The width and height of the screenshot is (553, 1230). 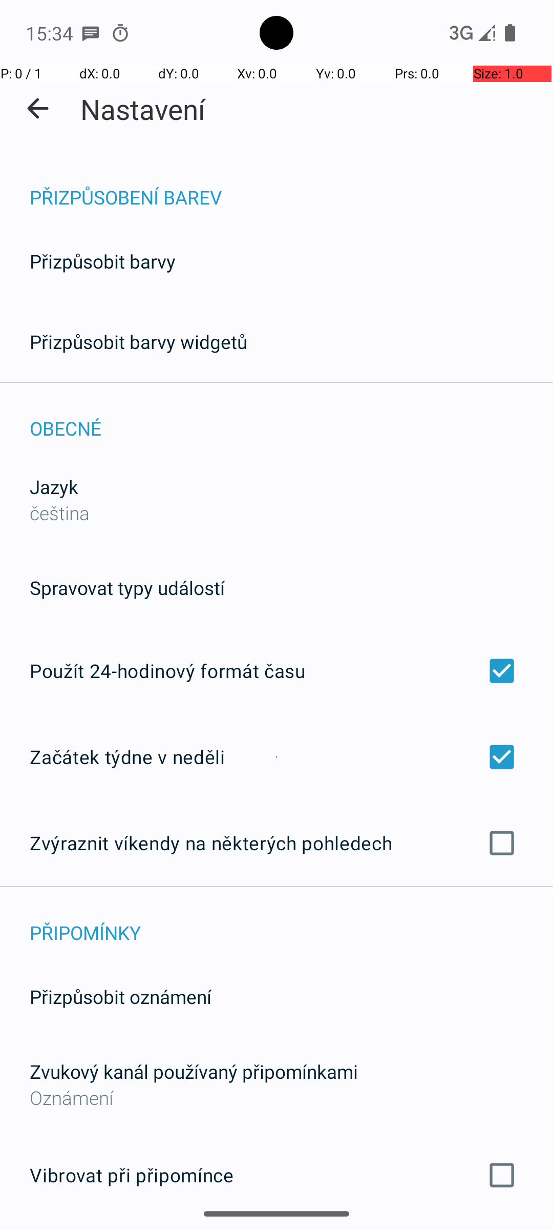 I want to click on Zvýraznit víkendy na některých pohledech, so click(x=276, y=843).